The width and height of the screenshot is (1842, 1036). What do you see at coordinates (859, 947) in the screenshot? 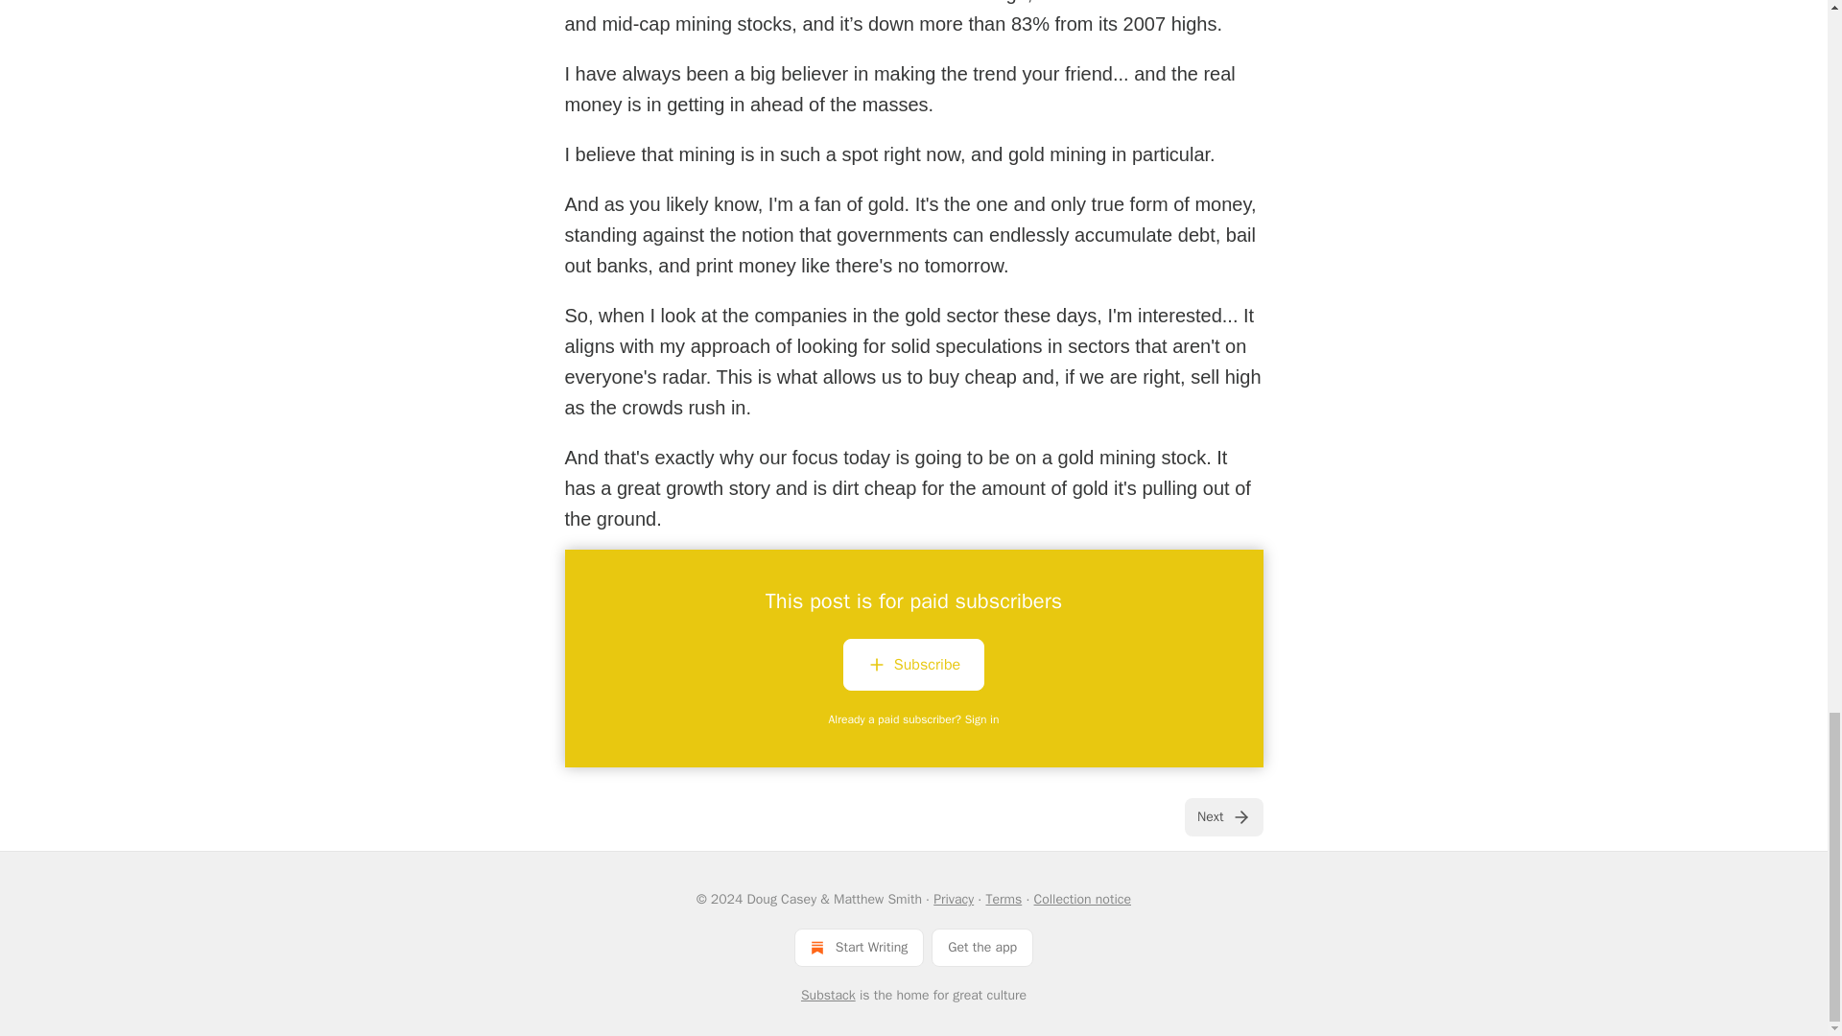
I see `Start Writing` at bounding box center [859, 947].